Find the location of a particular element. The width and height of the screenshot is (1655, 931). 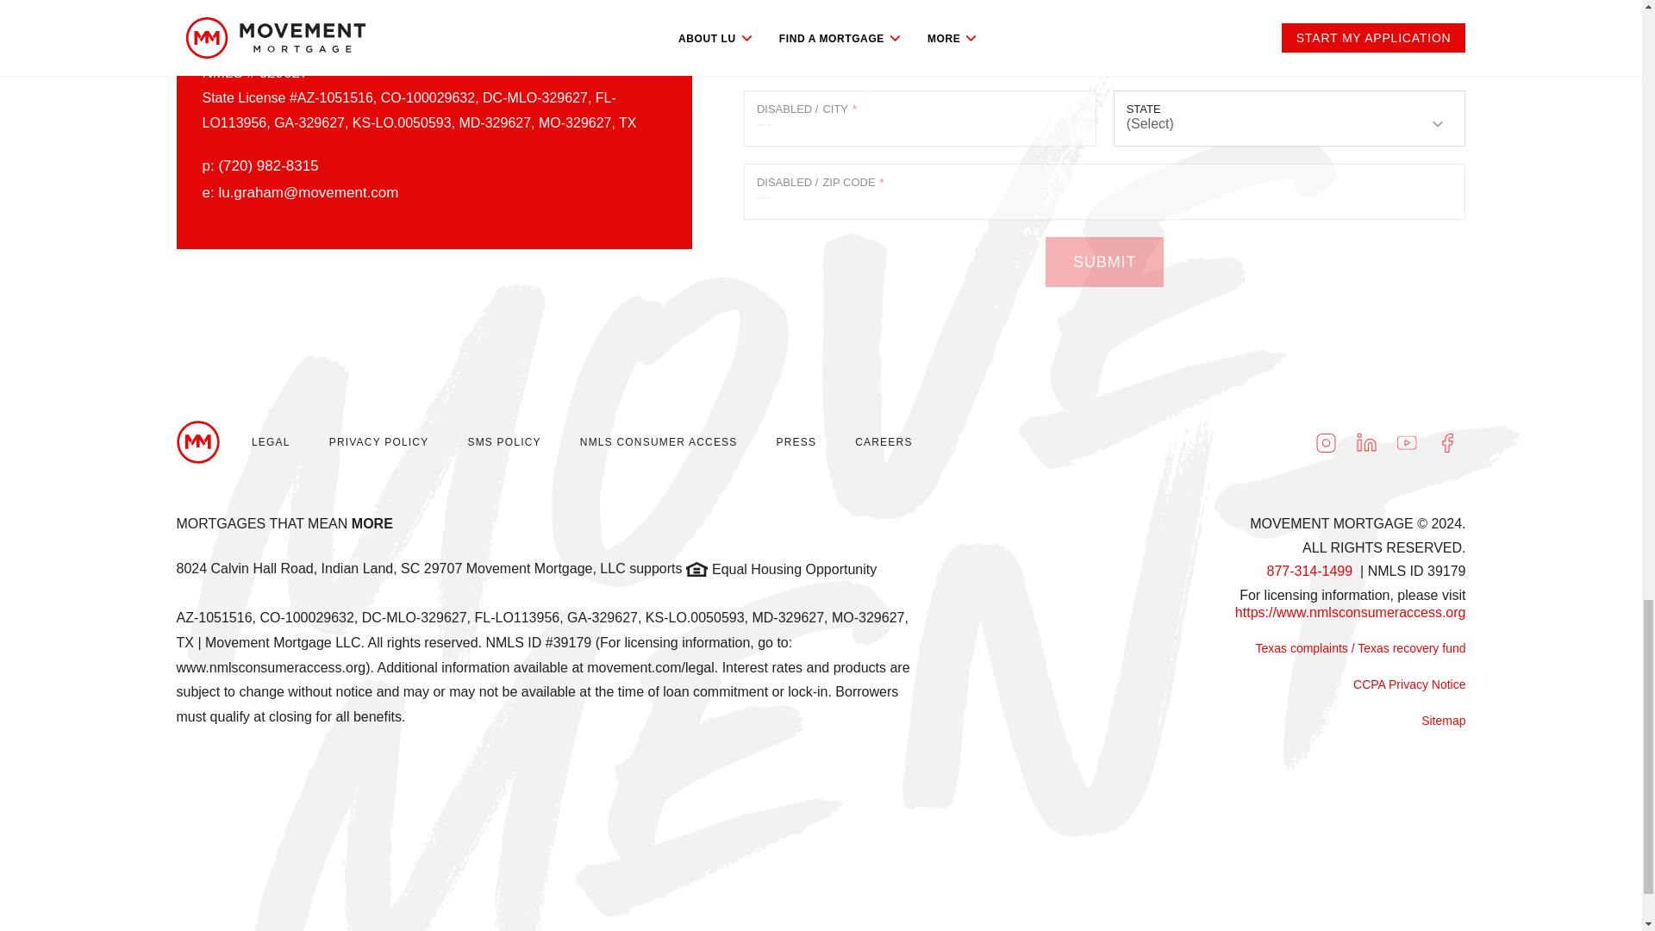

Submit is located at coordinates (1104, 262).